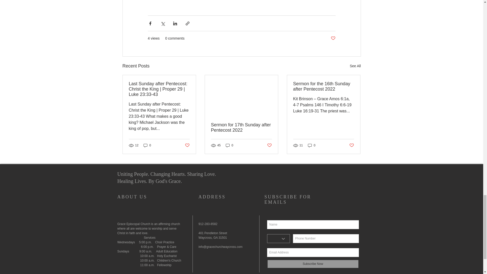 This screenshot has width=487, height=274. What do you see at coordinates (312, 264) in the screenshot?
I see `Subscribe Now` at bounding box center [312, 264].